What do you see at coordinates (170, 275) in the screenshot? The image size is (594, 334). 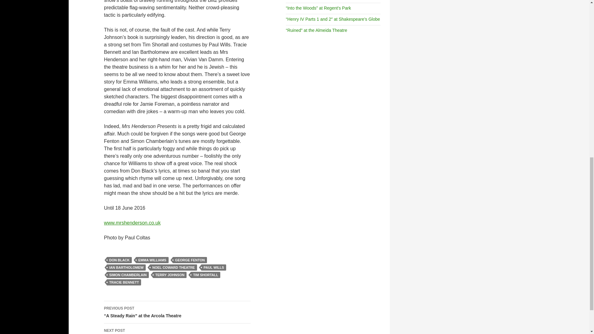 I see `TERRY JOHNSON` at bounding box center [170, 275].